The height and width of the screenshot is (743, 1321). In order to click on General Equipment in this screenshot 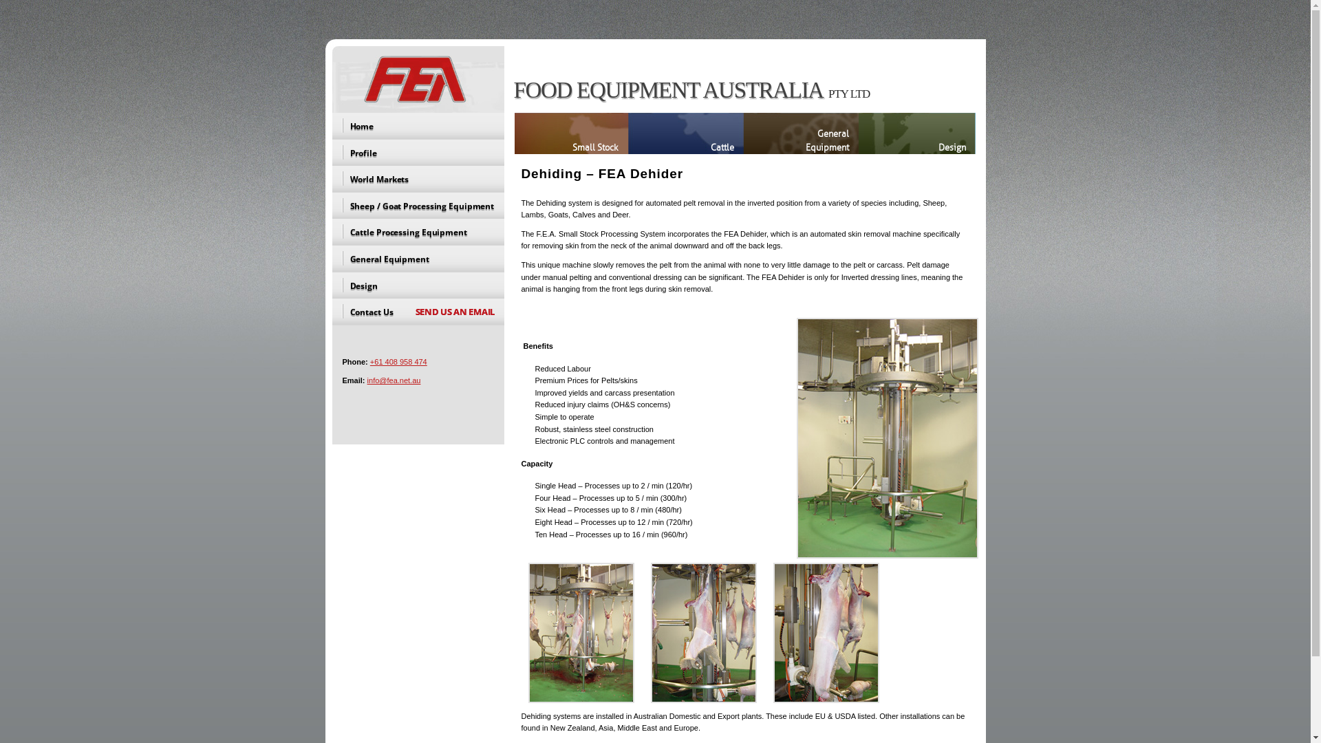, I will do `click(801, 133)`.